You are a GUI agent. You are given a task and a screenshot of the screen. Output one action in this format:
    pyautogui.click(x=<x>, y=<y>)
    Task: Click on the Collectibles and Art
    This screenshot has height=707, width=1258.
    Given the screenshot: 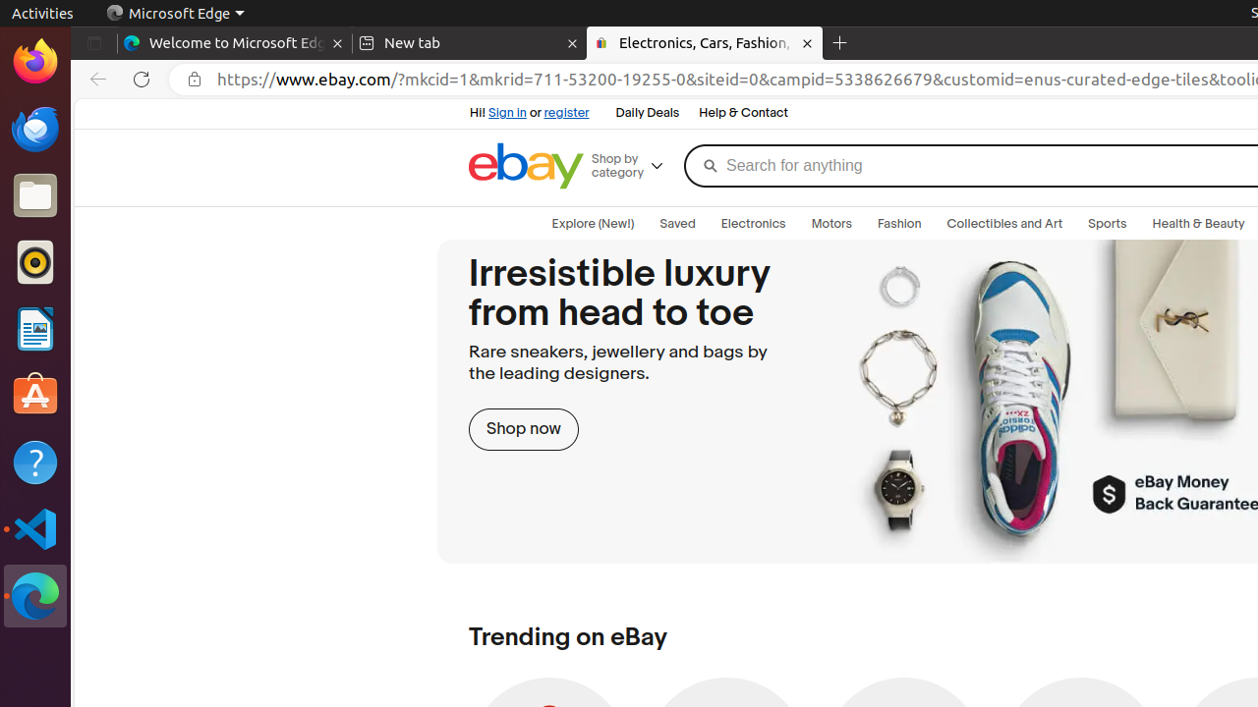 What is the action you would take?
    pyautogui.click(x=1004, y=224)
    